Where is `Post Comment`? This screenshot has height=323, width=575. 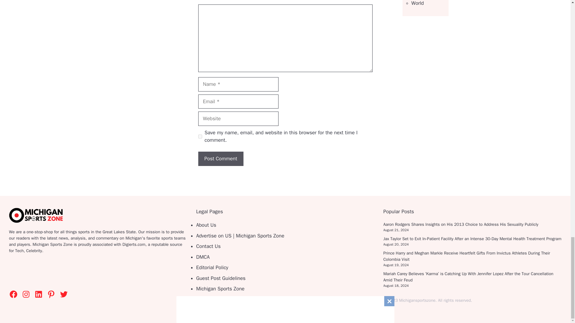
Post Comment is located at coordinates (221, 159).